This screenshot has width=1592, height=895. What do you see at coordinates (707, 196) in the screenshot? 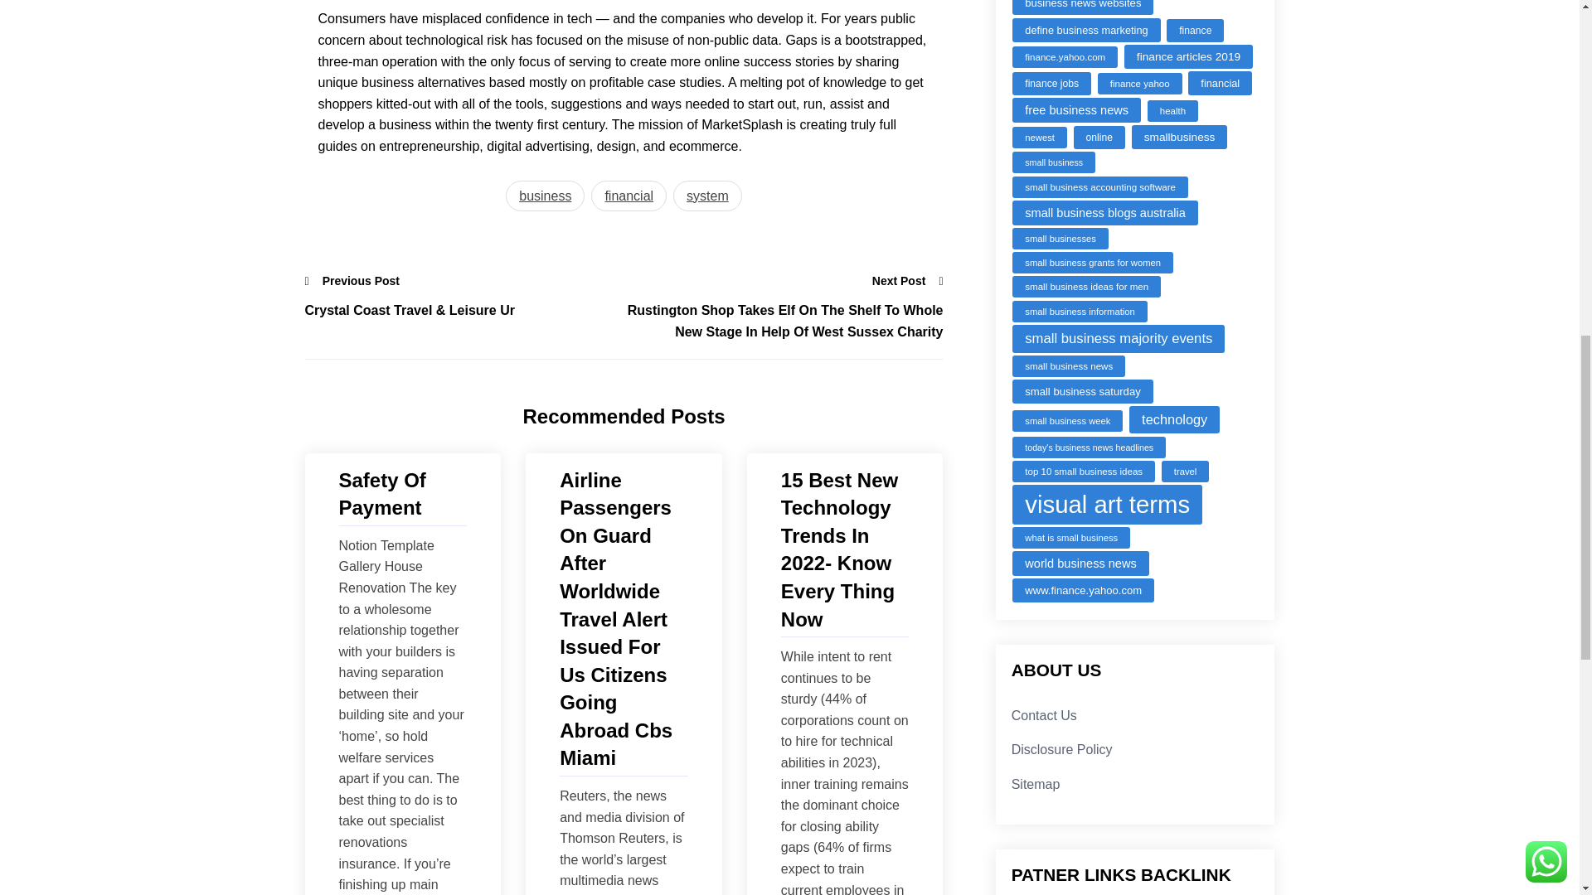
I see `system` at bounding box center [707, 196].